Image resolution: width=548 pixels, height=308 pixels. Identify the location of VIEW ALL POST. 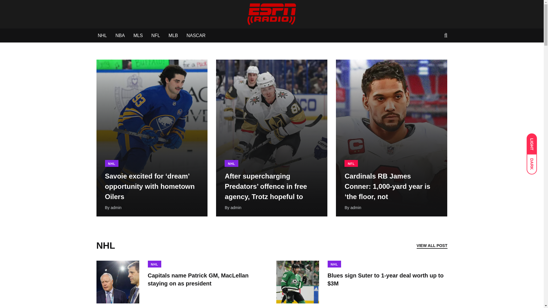
(432, 245).